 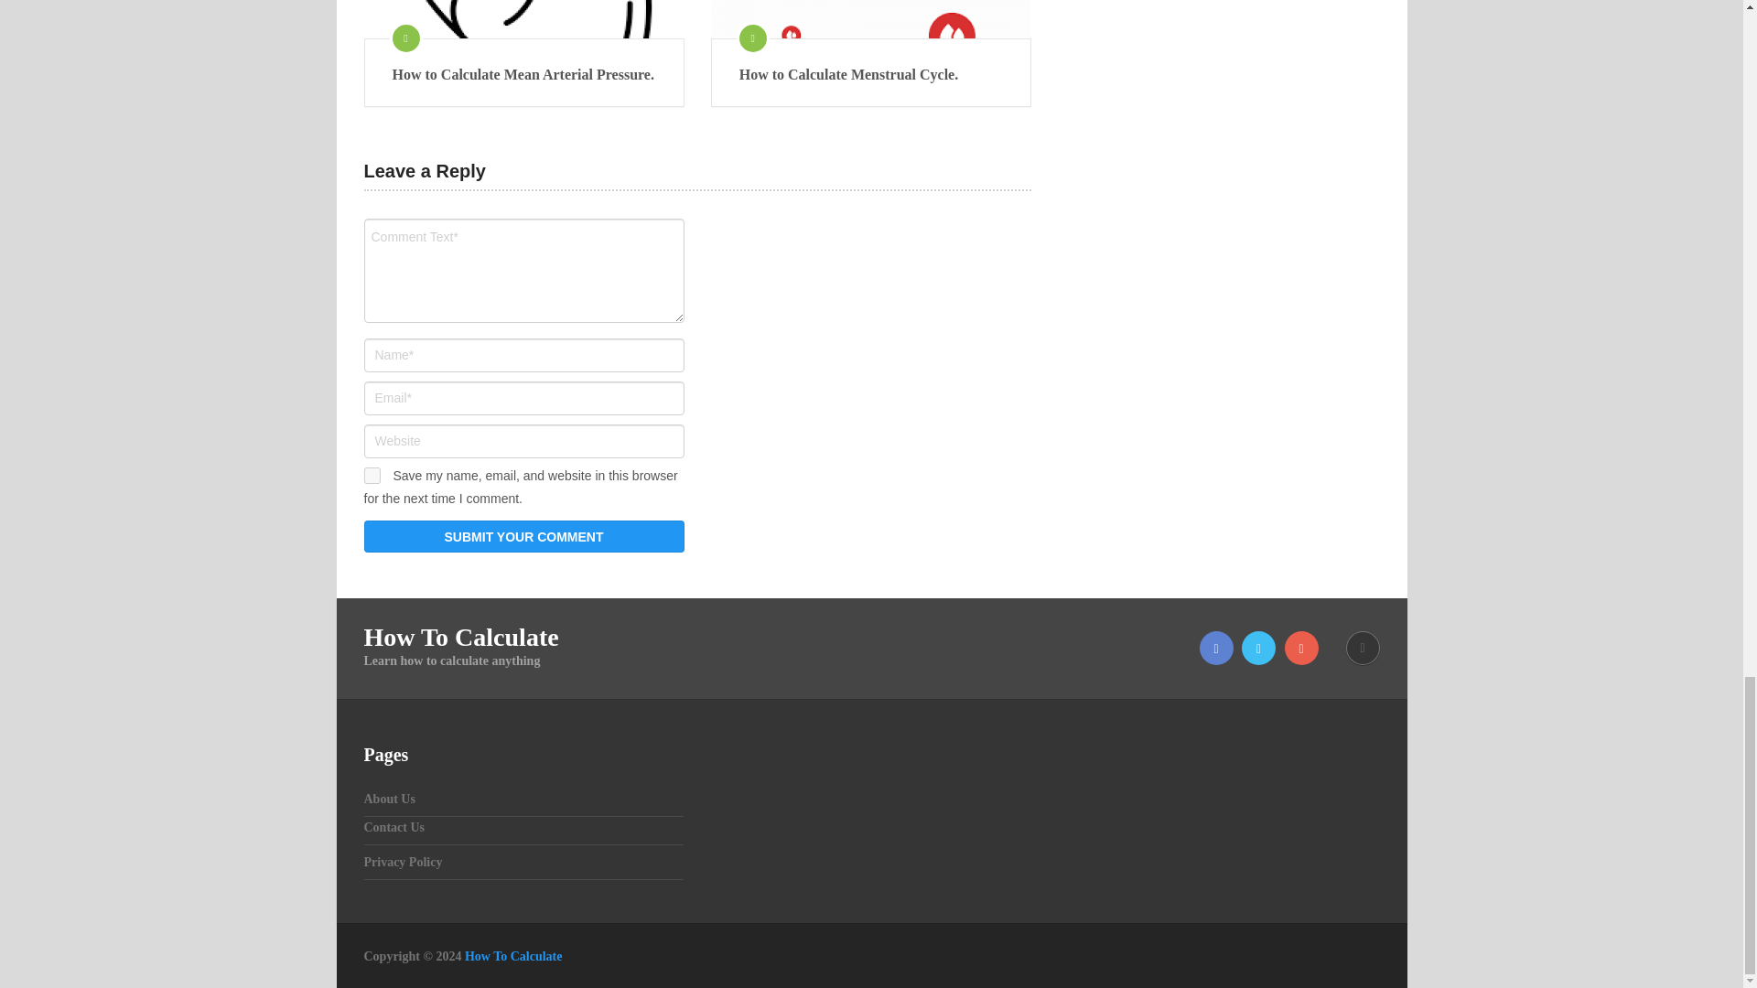 What do you see at coordinates (523, 75) in the screenshot?
I see `How to Calculate Mean Arterial Pressure.` at bounding box center [523, 75].